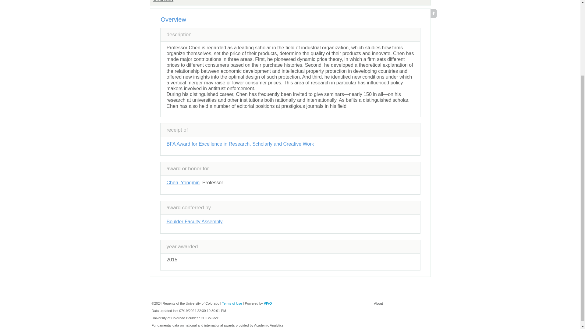  Describe the element at coordinates (433, 16) in the screenshot. I see `scroll to property group menus` at that location.